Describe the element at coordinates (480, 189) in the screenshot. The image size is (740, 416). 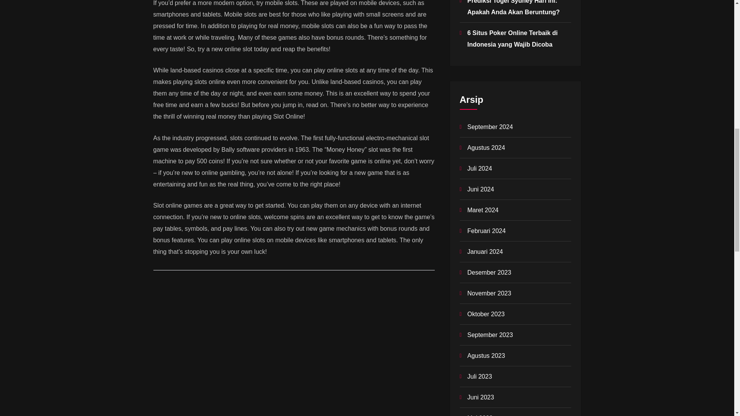
I see `Juni 2024` at that location.